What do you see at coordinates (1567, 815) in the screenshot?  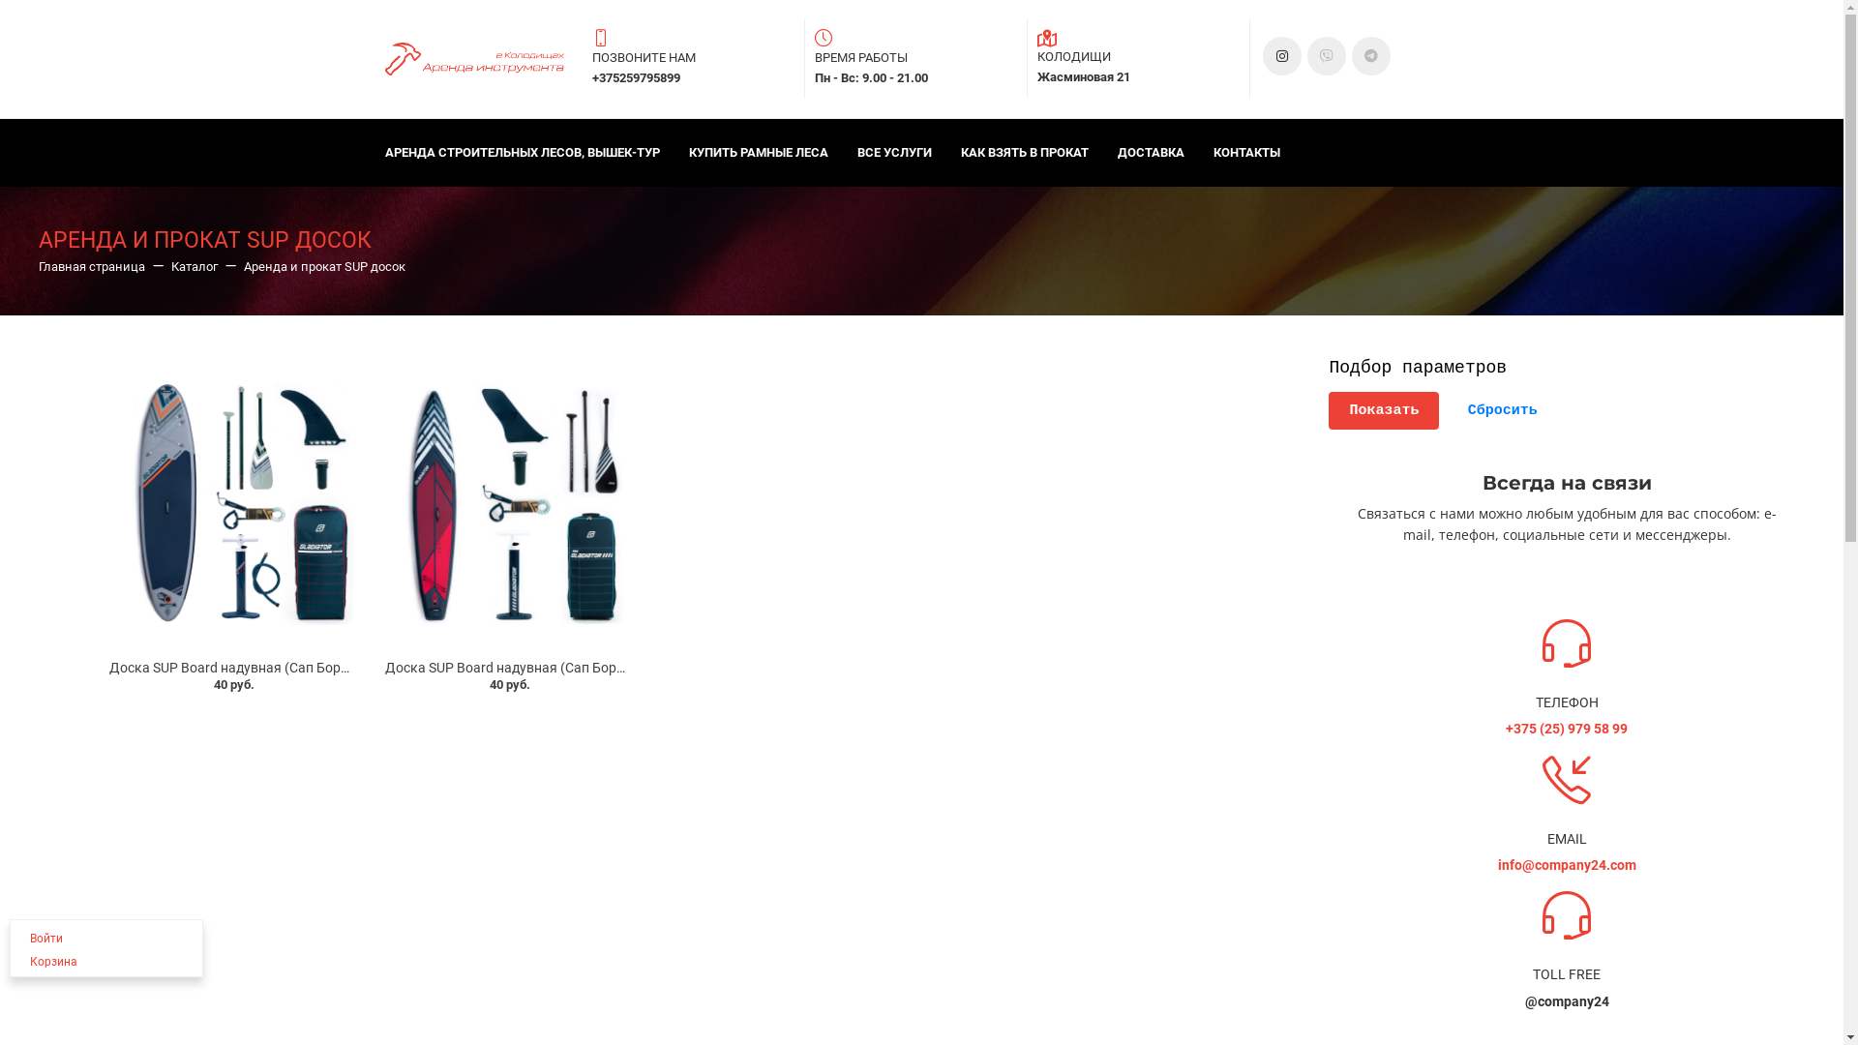 I see `EMAIL
info@company24.com` at bounding box center [1567, 815].